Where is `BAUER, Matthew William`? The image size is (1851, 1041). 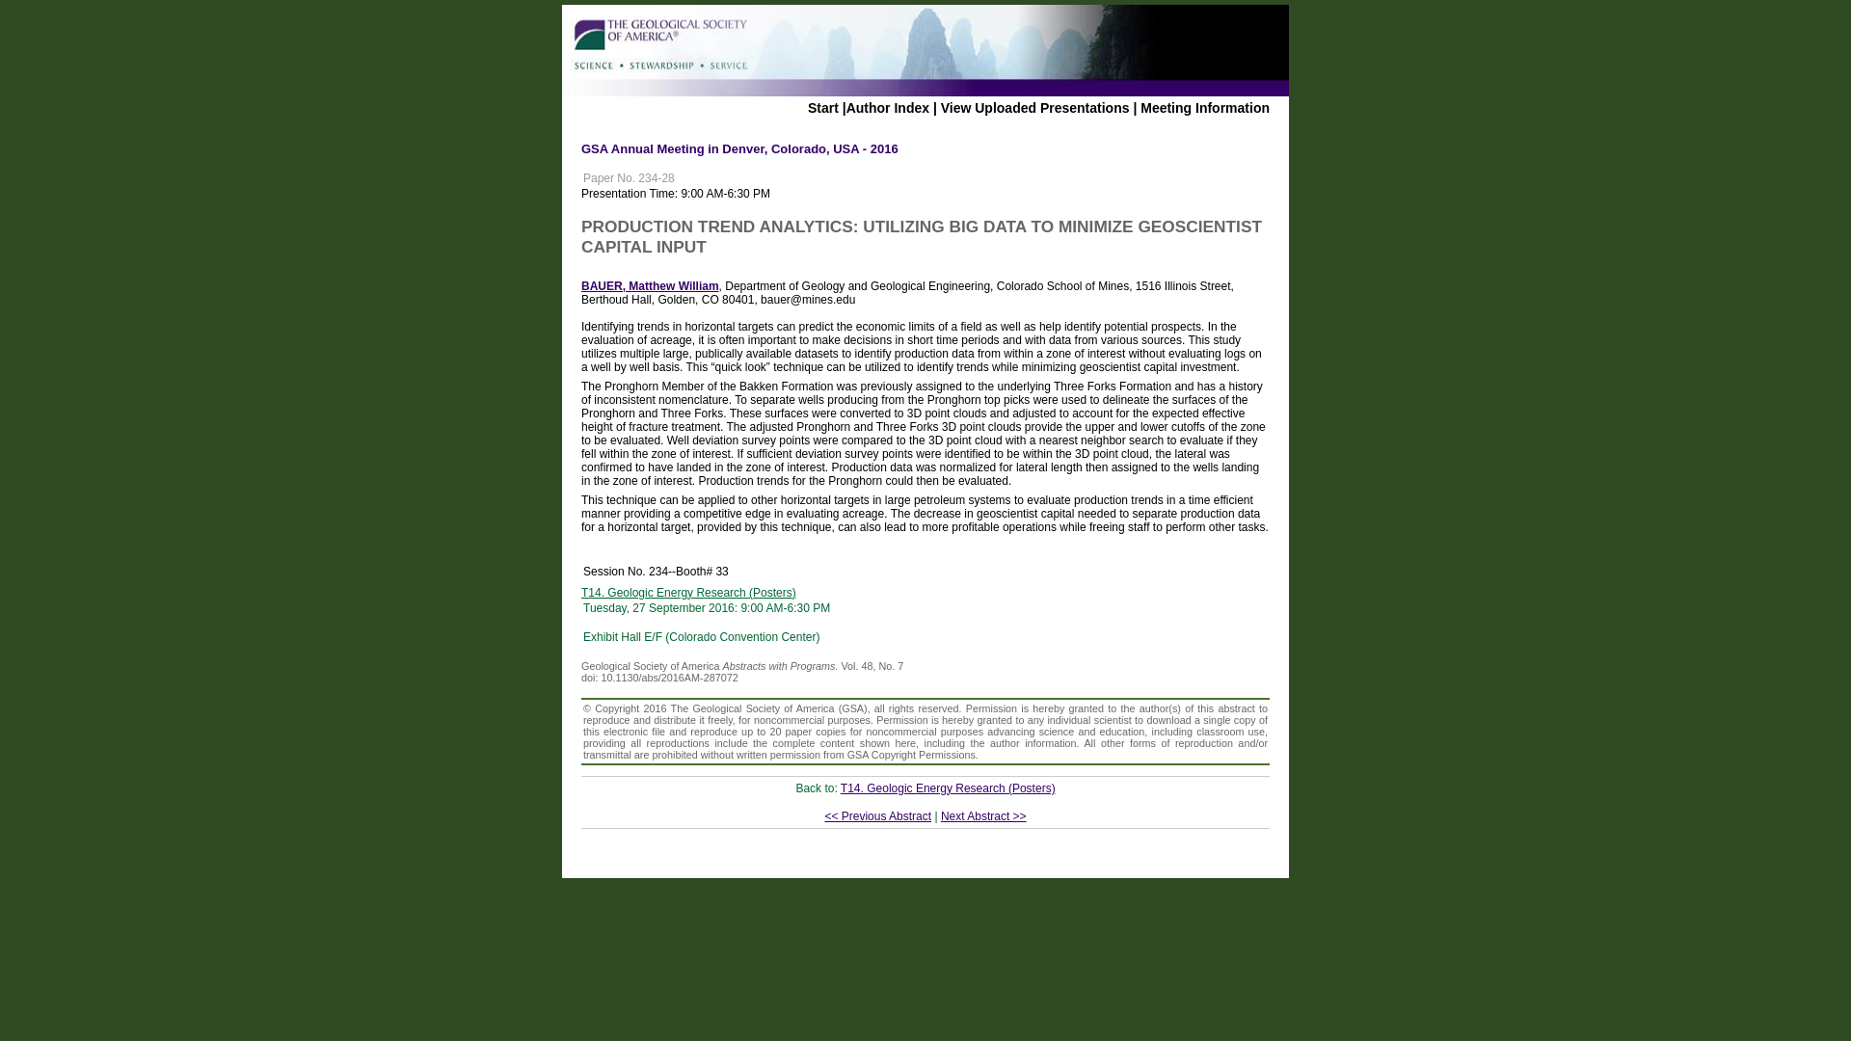
BAUER, Matthew William is located at coordinates (650, 285).